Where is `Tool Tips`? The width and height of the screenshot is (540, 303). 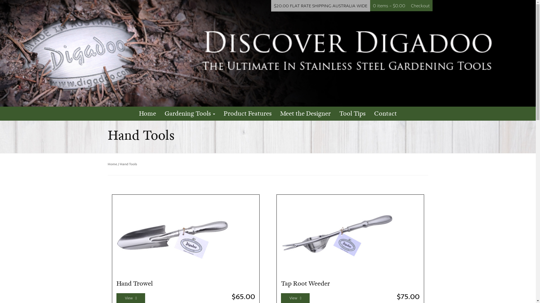 Tool Tips is located at coordinates (352, 114).